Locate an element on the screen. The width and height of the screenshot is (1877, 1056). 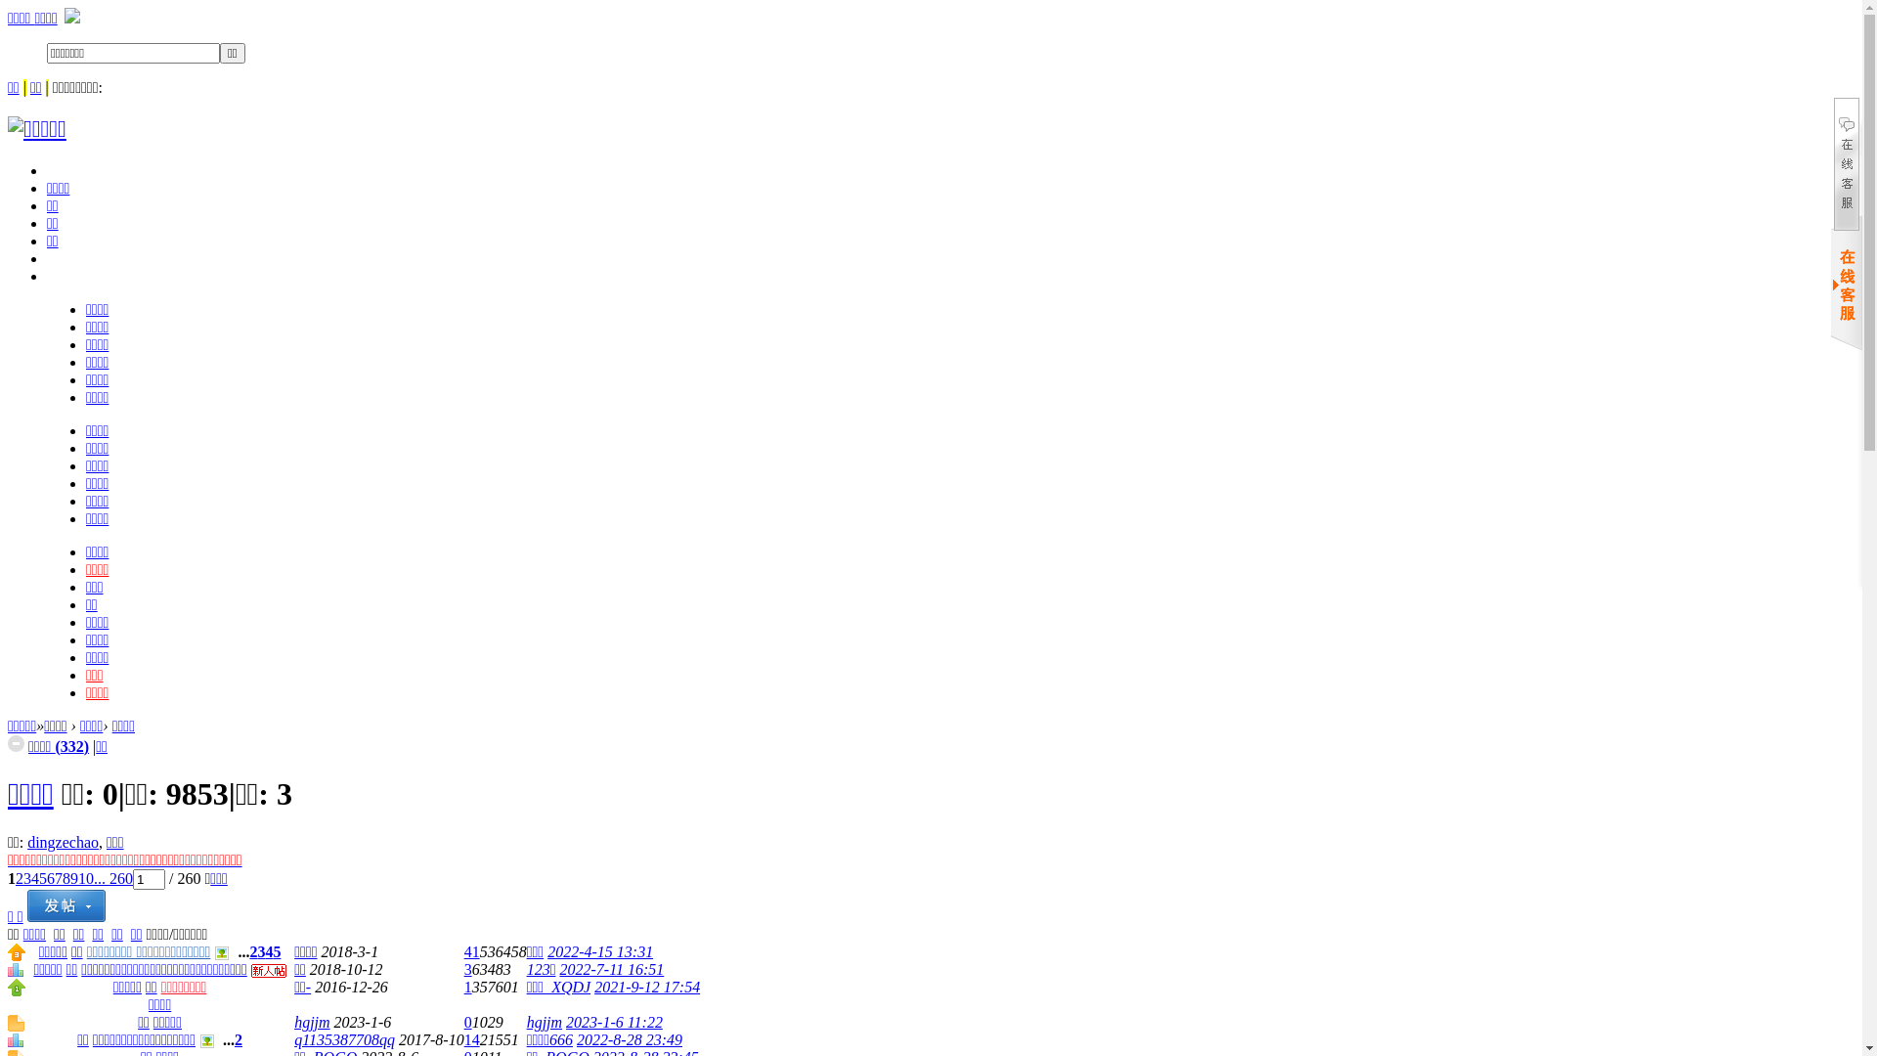
2 is located at coordinates (20, 878).